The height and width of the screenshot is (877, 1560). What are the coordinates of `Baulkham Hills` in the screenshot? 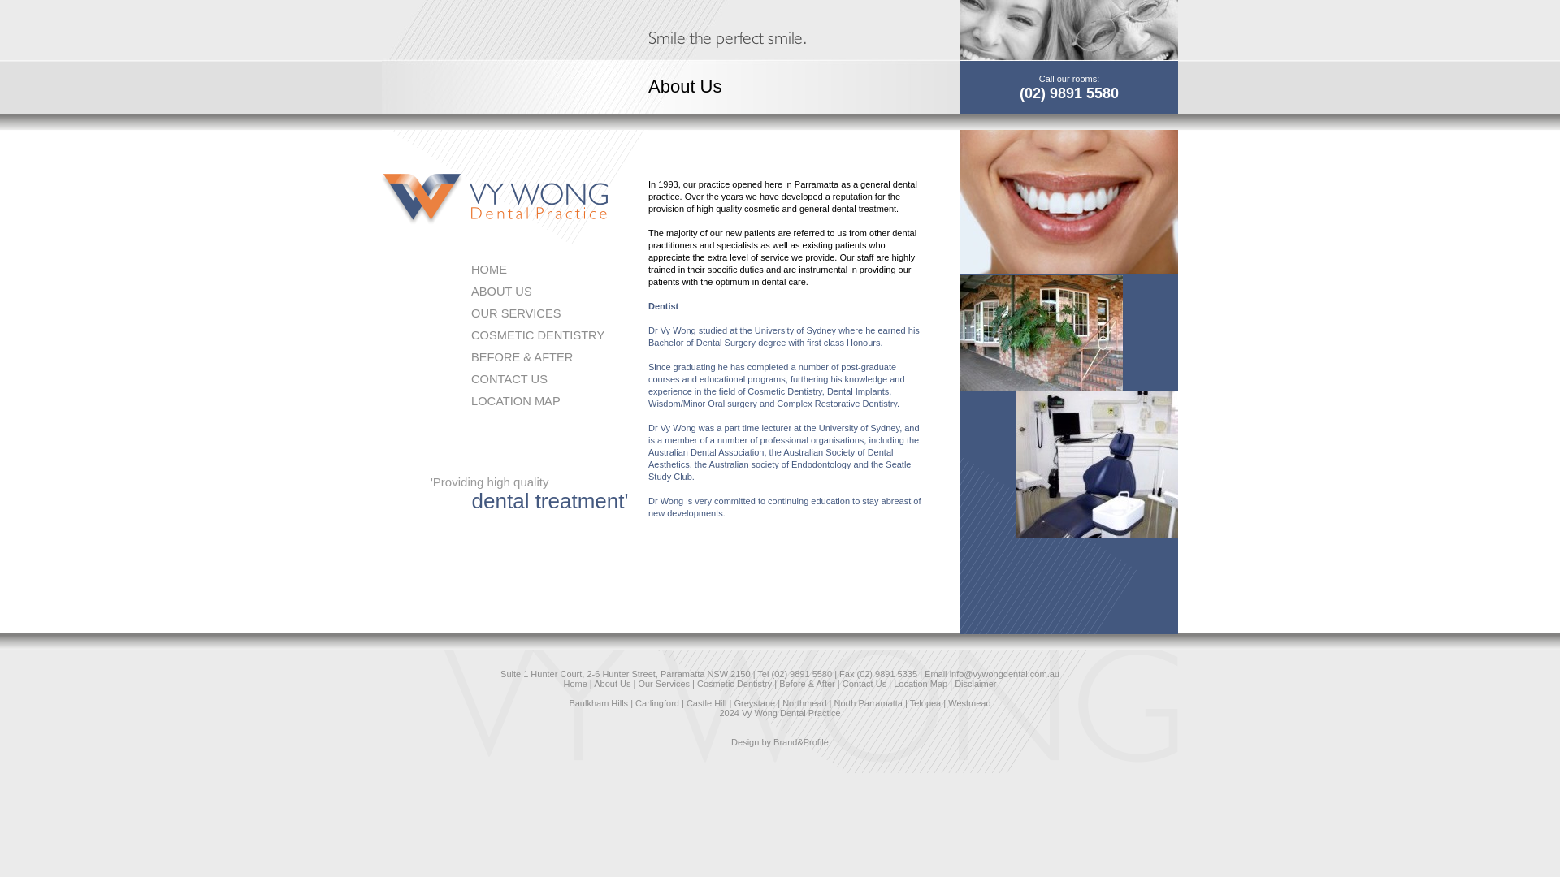 It's located at (598, 702).